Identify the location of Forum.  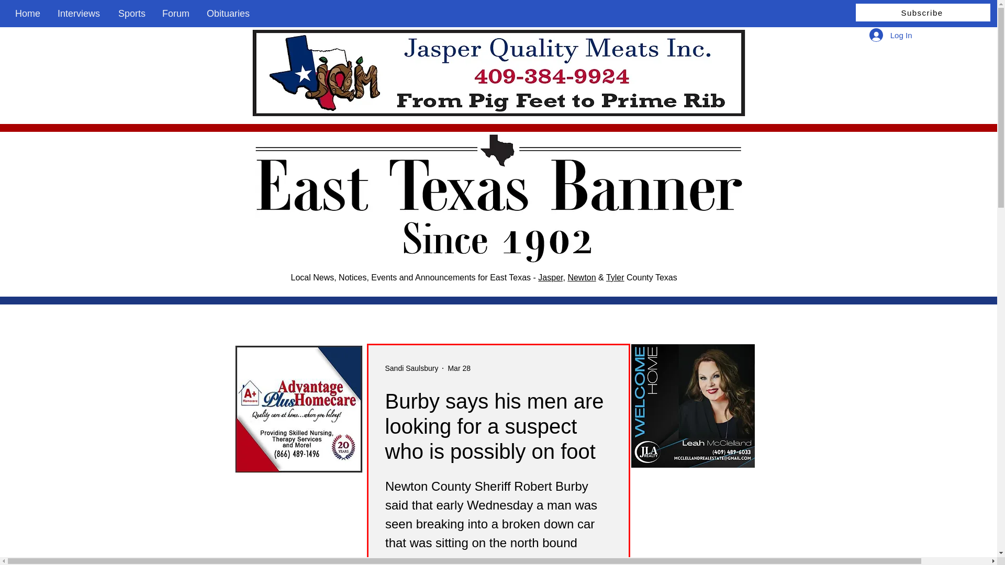
(177, 14).